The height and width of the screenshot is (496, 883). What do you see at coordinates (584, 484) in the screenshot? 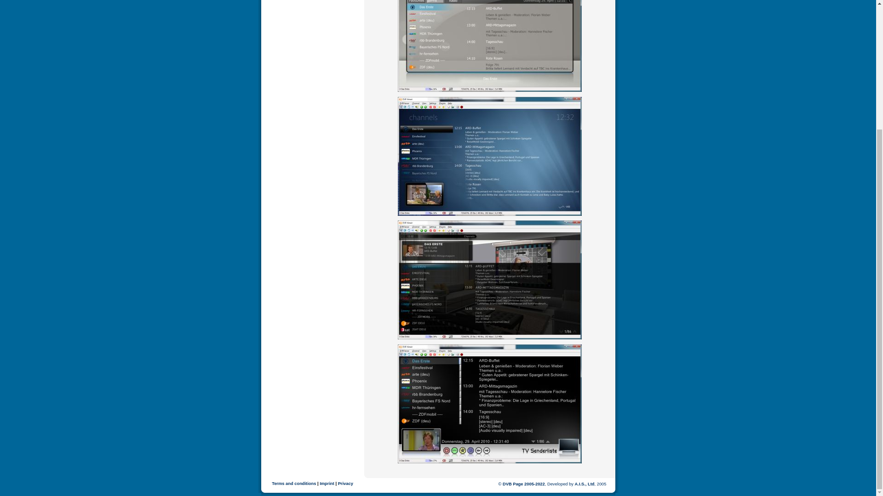
I see `A.I.S., Ltd` at bounding box center [584, 484].